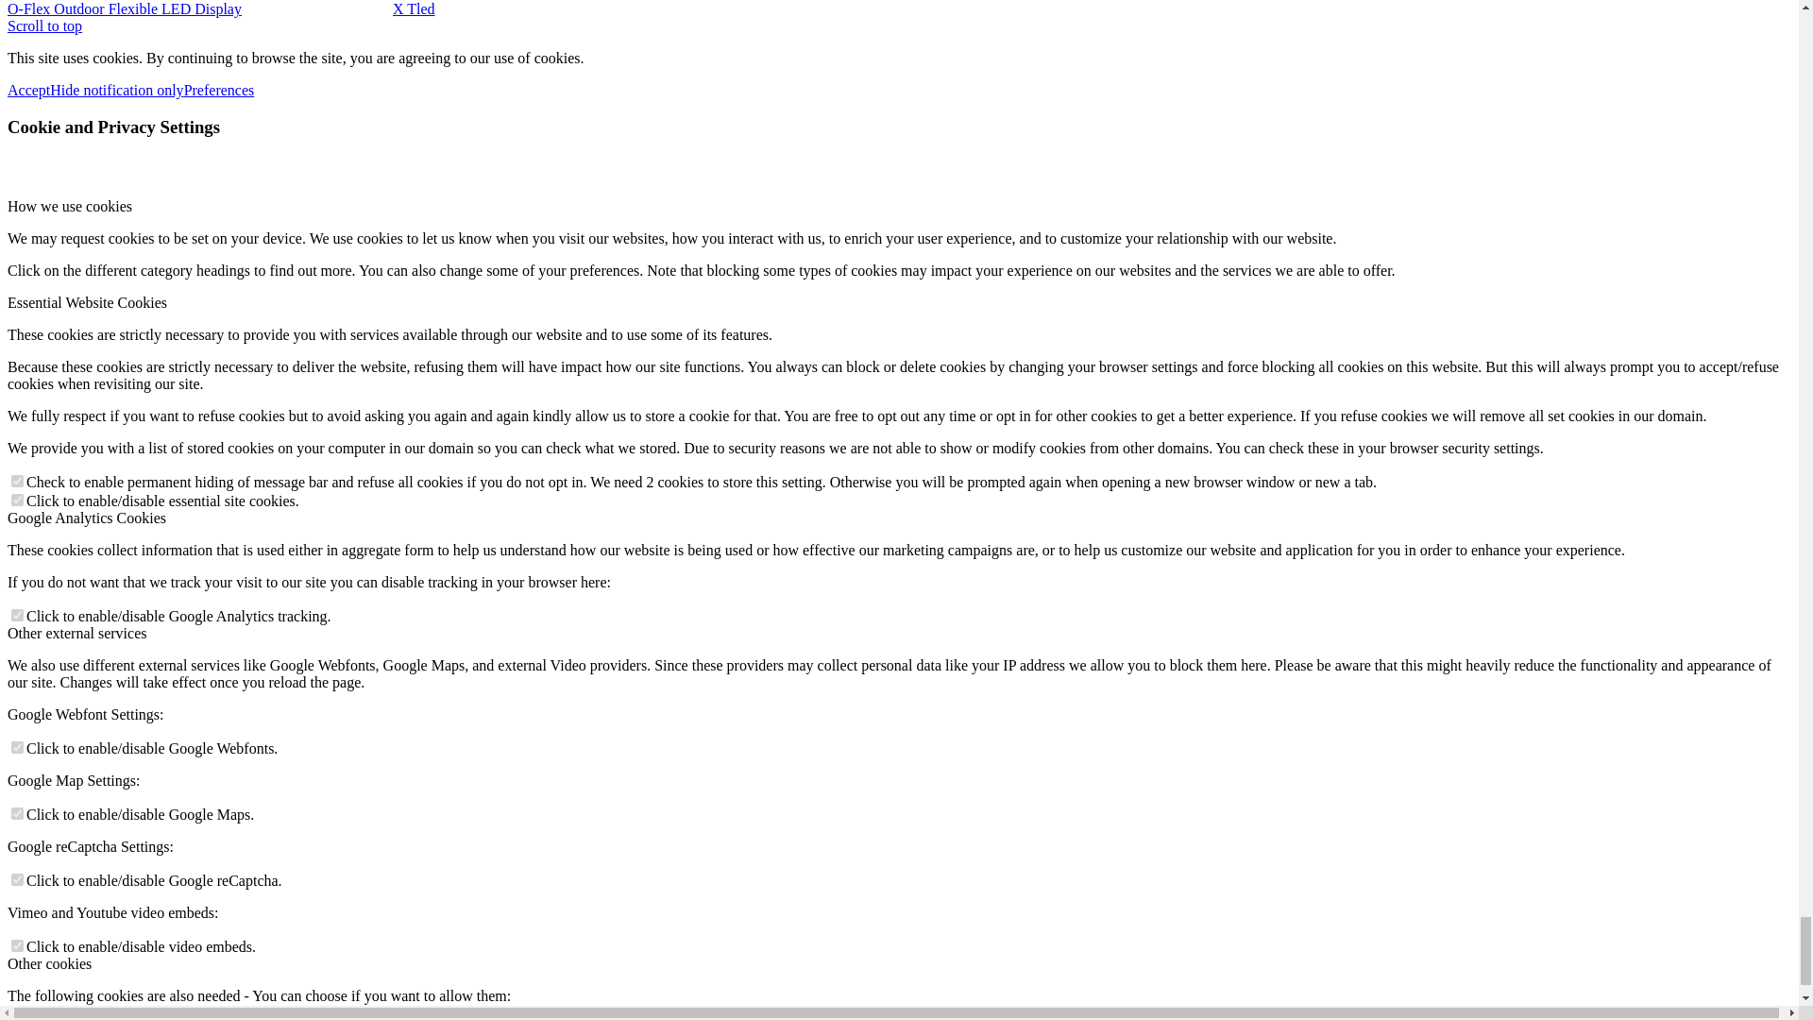 Image resolution: width=1813 pixels, height=1020 pixels. I want to click on on, so click(17, 499).